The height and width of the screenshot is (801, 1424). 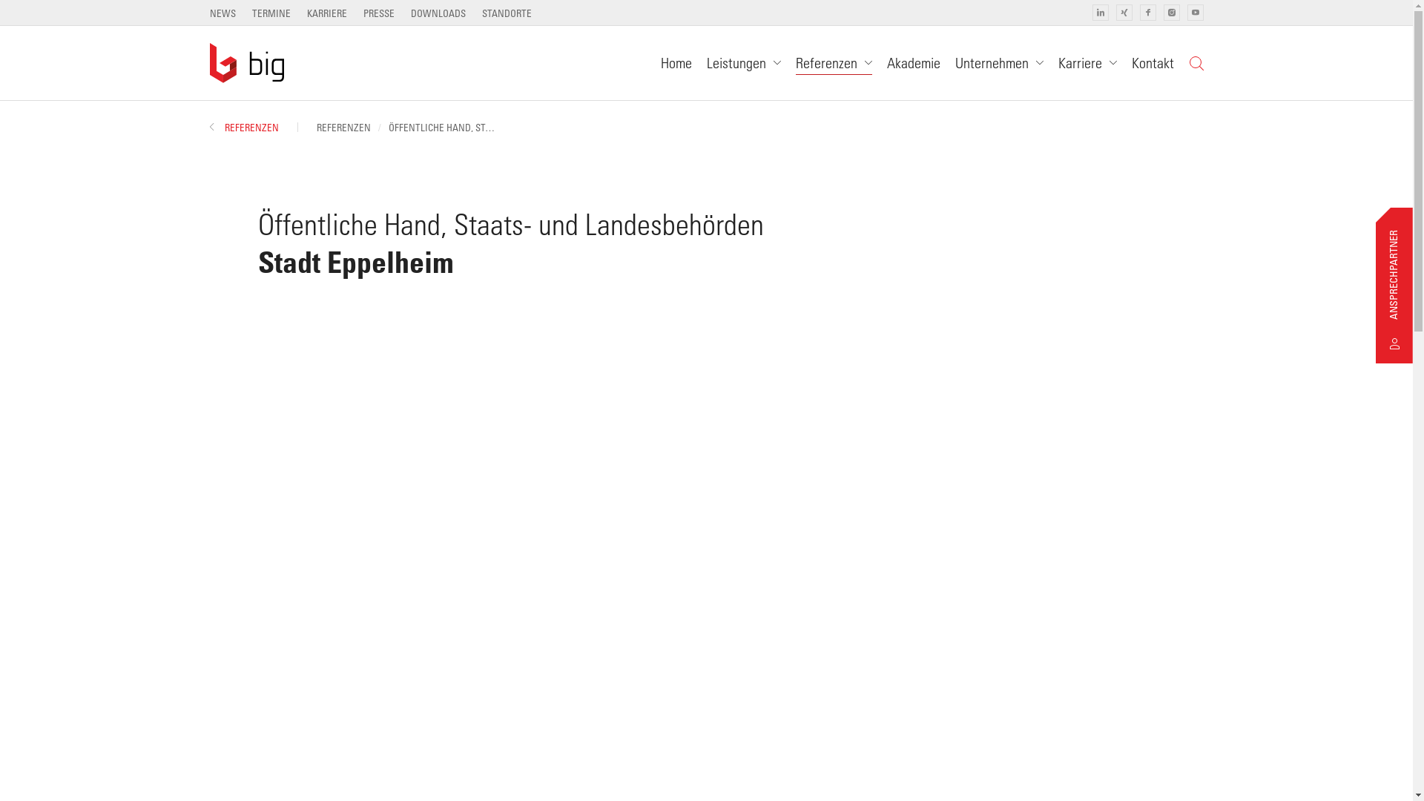 What do you see at coordinates (378, 13) in the screenshot?
I see `PRESSE` at bounding box center [378, 13].